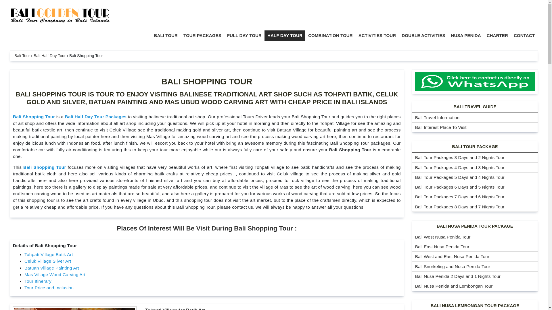 The height and width of the screenshot is (310, 552). What do you see at coordinates (51, 268) in the screenshot?
I see `Batuan Village Painting Art` at bounding box center [51, 268].